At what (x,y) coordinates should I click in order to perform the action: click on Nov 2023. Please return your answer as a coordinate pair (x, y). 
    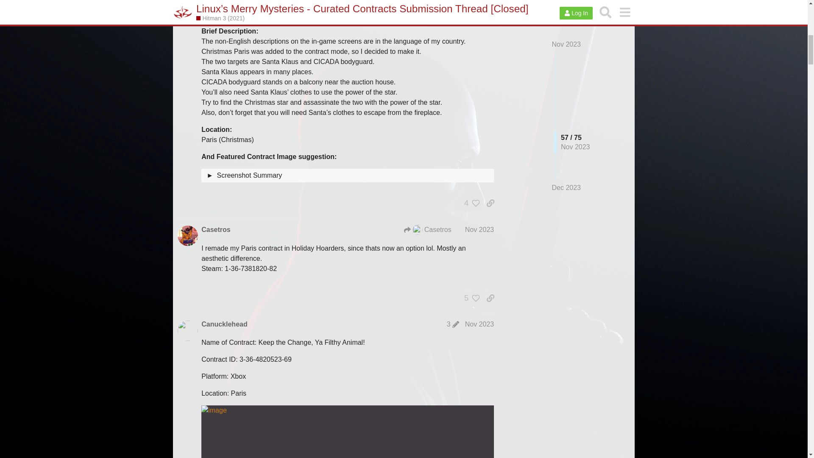
    Looking at the image, I should click on (479, 229).